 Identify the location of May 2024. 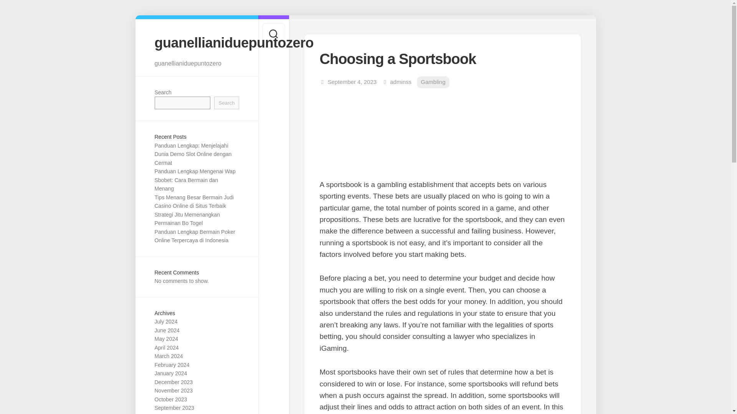
(166, 339).